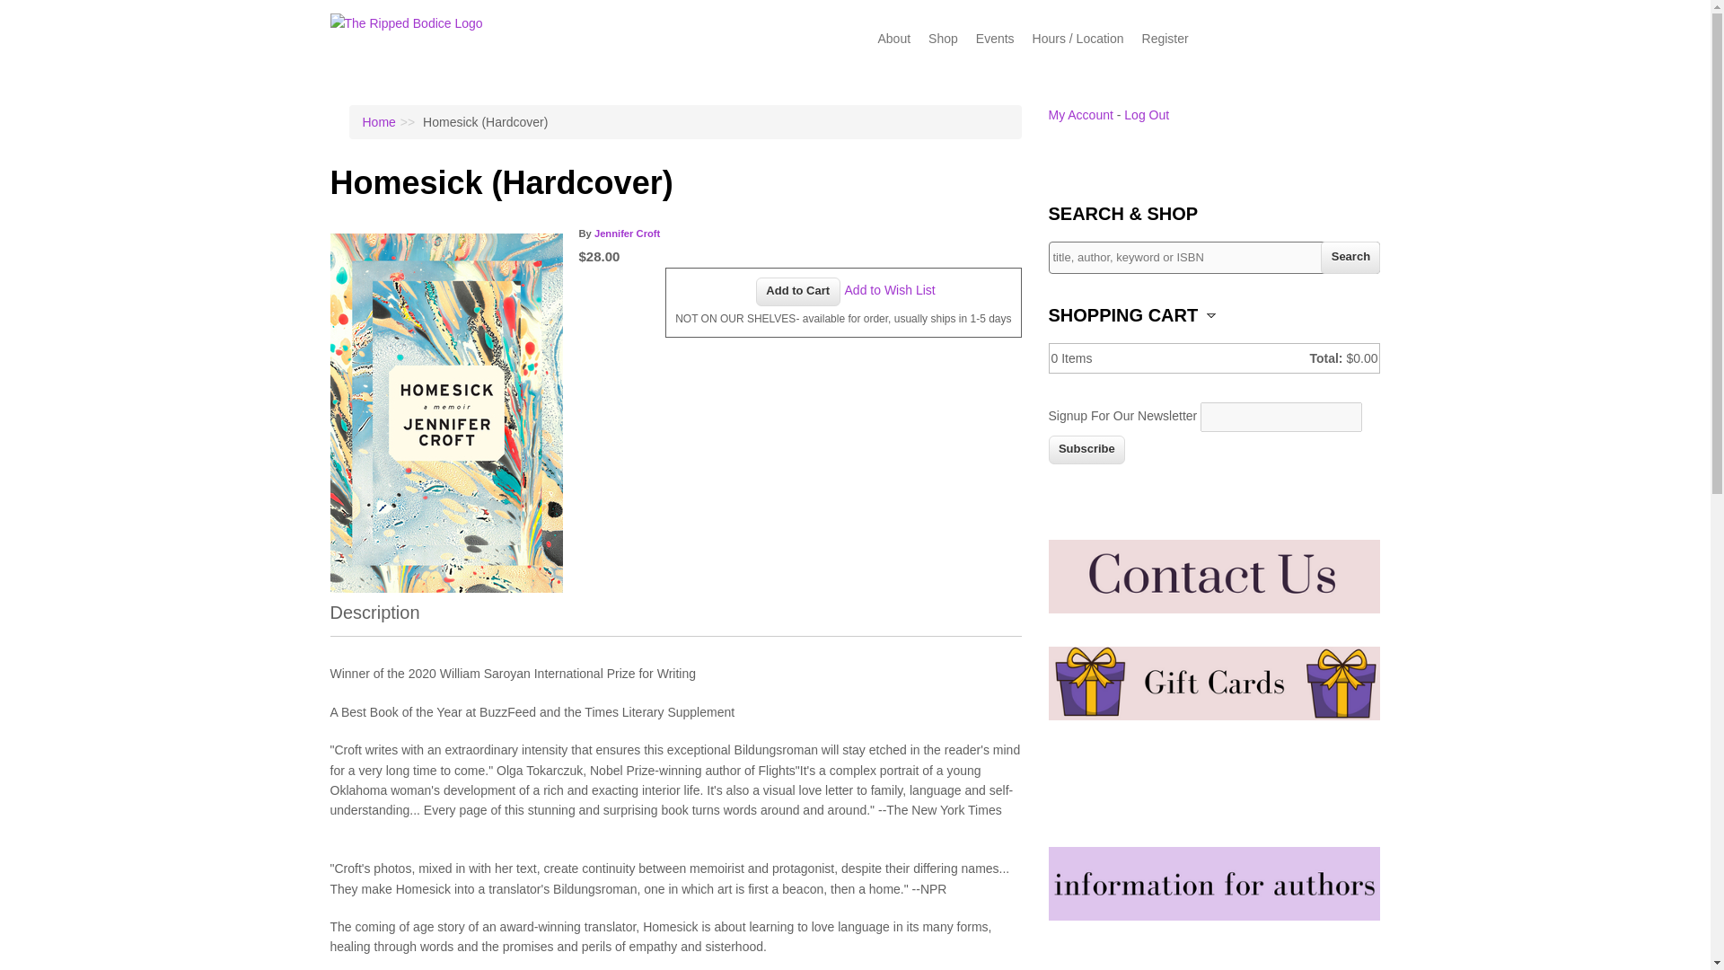 The width and height of the screenshot is (1724, 970). What do you see at coordinates (995, 38) in the screenshot?
I see `Events` at bounding box center [995, 38].